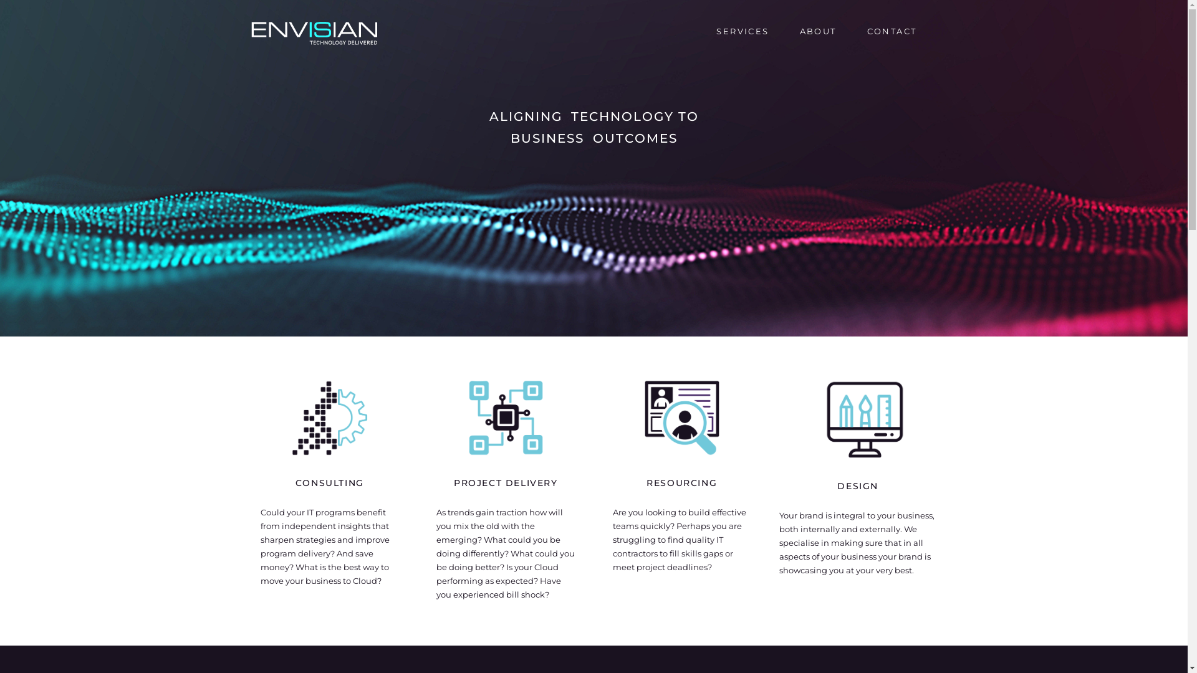 This screenshot has width=1197, height=673. I want to click on ABOUT, so click(818, 31).